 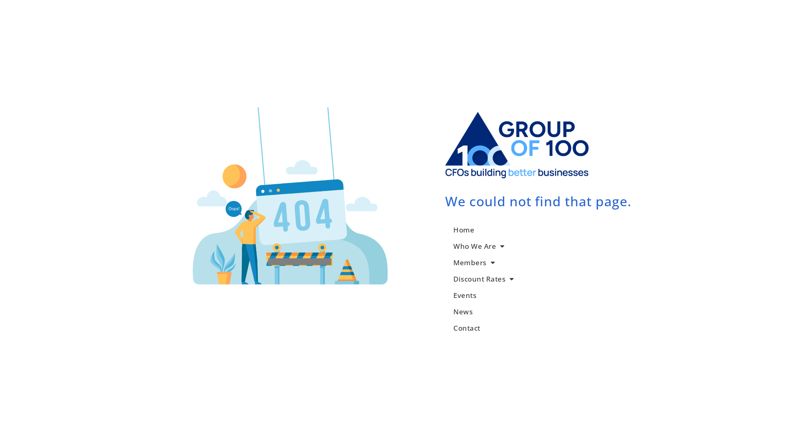 What do you see at coordinates (542, 246) in the screenshot?
I see `Who We Are` at bounding box center [542, 246].